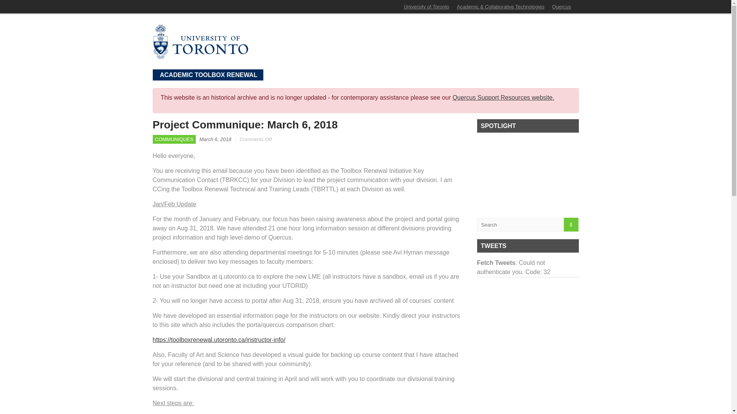 The image size is (737, 414). What do you see at coordinates (200, 55) in the screenshot?
I see `Academic Toolbox Renewal` at bounding box center [200, 55].